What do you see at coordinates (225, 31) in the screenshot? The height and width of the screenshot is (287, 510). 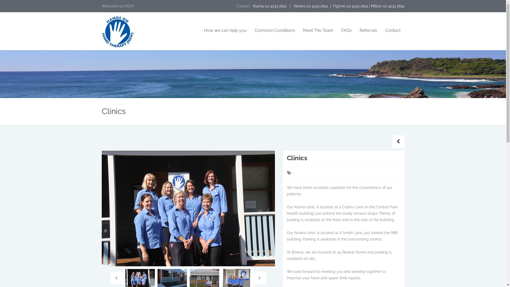 I see `How we can help you` at bounding box center [225, 31].